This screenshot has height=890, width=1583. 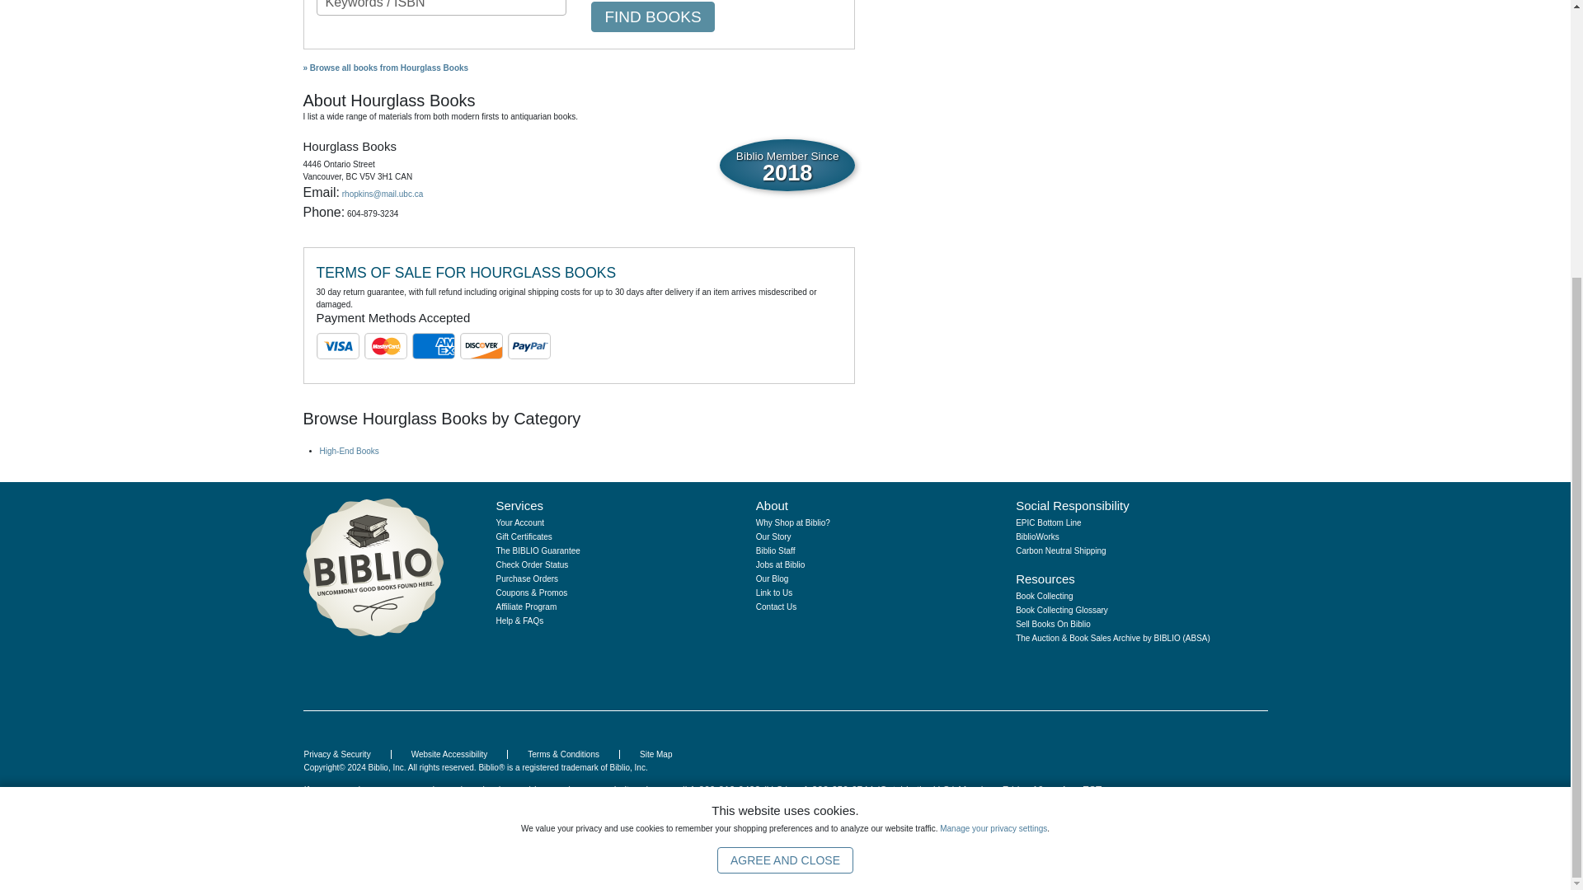 What do you see at coordinates (336, 346) in the screenshot?
I see `Seller accepts Visa` at bounding box center [336, 346].